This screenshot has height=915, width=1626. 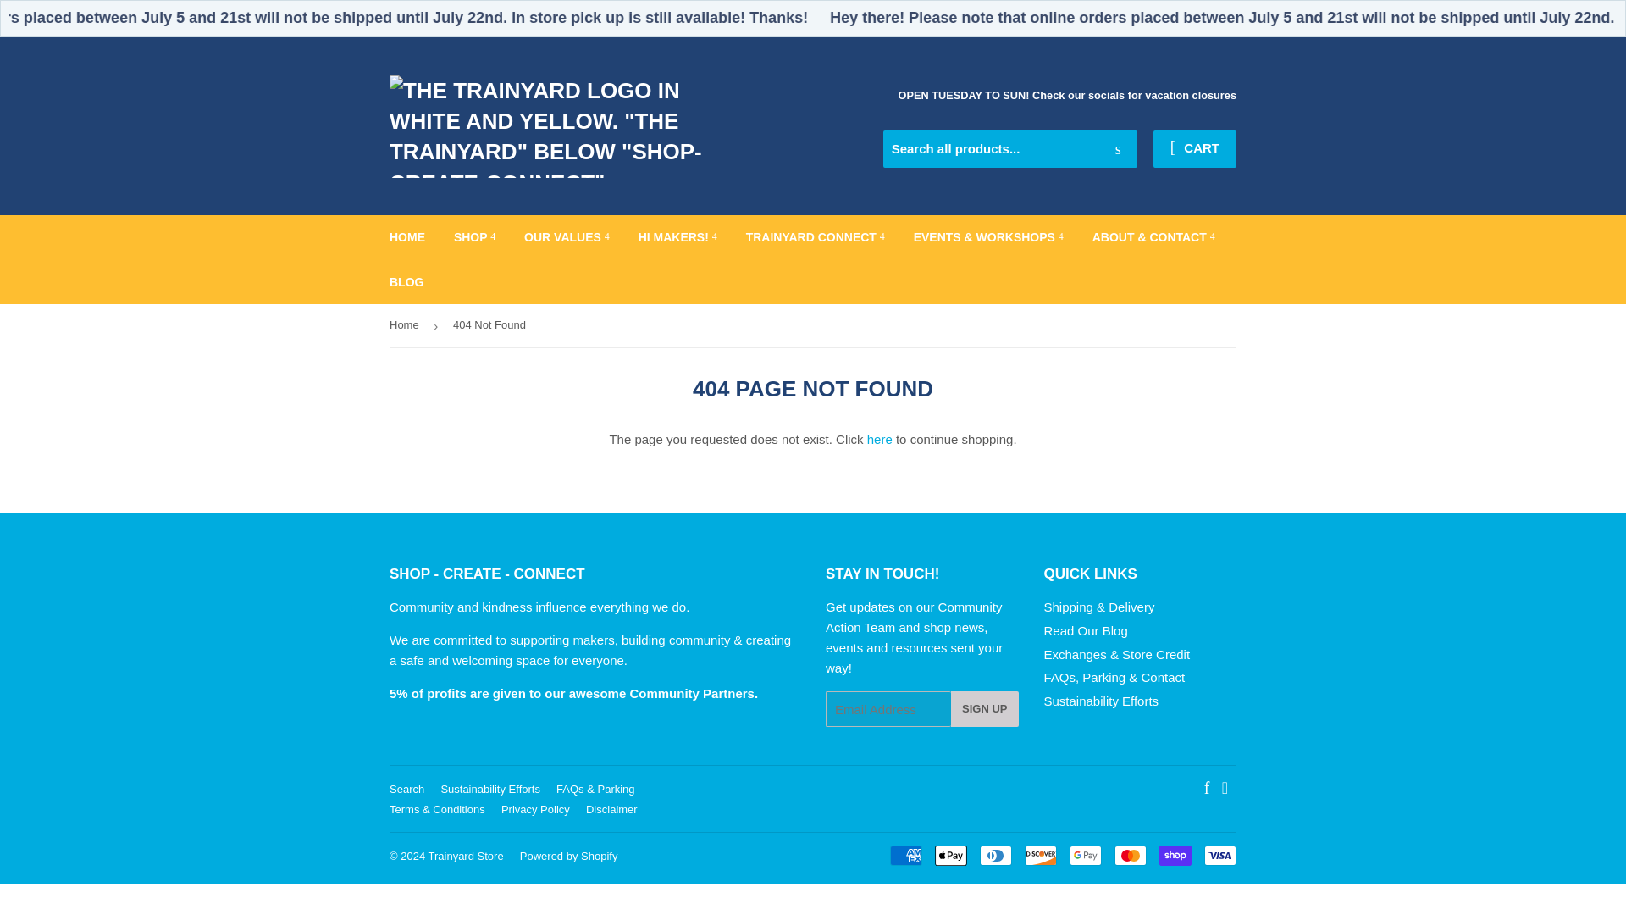 What do you see at coordinates (905, 855) in the screenshot?
I see `American Express` at bounding box center [905, 855].